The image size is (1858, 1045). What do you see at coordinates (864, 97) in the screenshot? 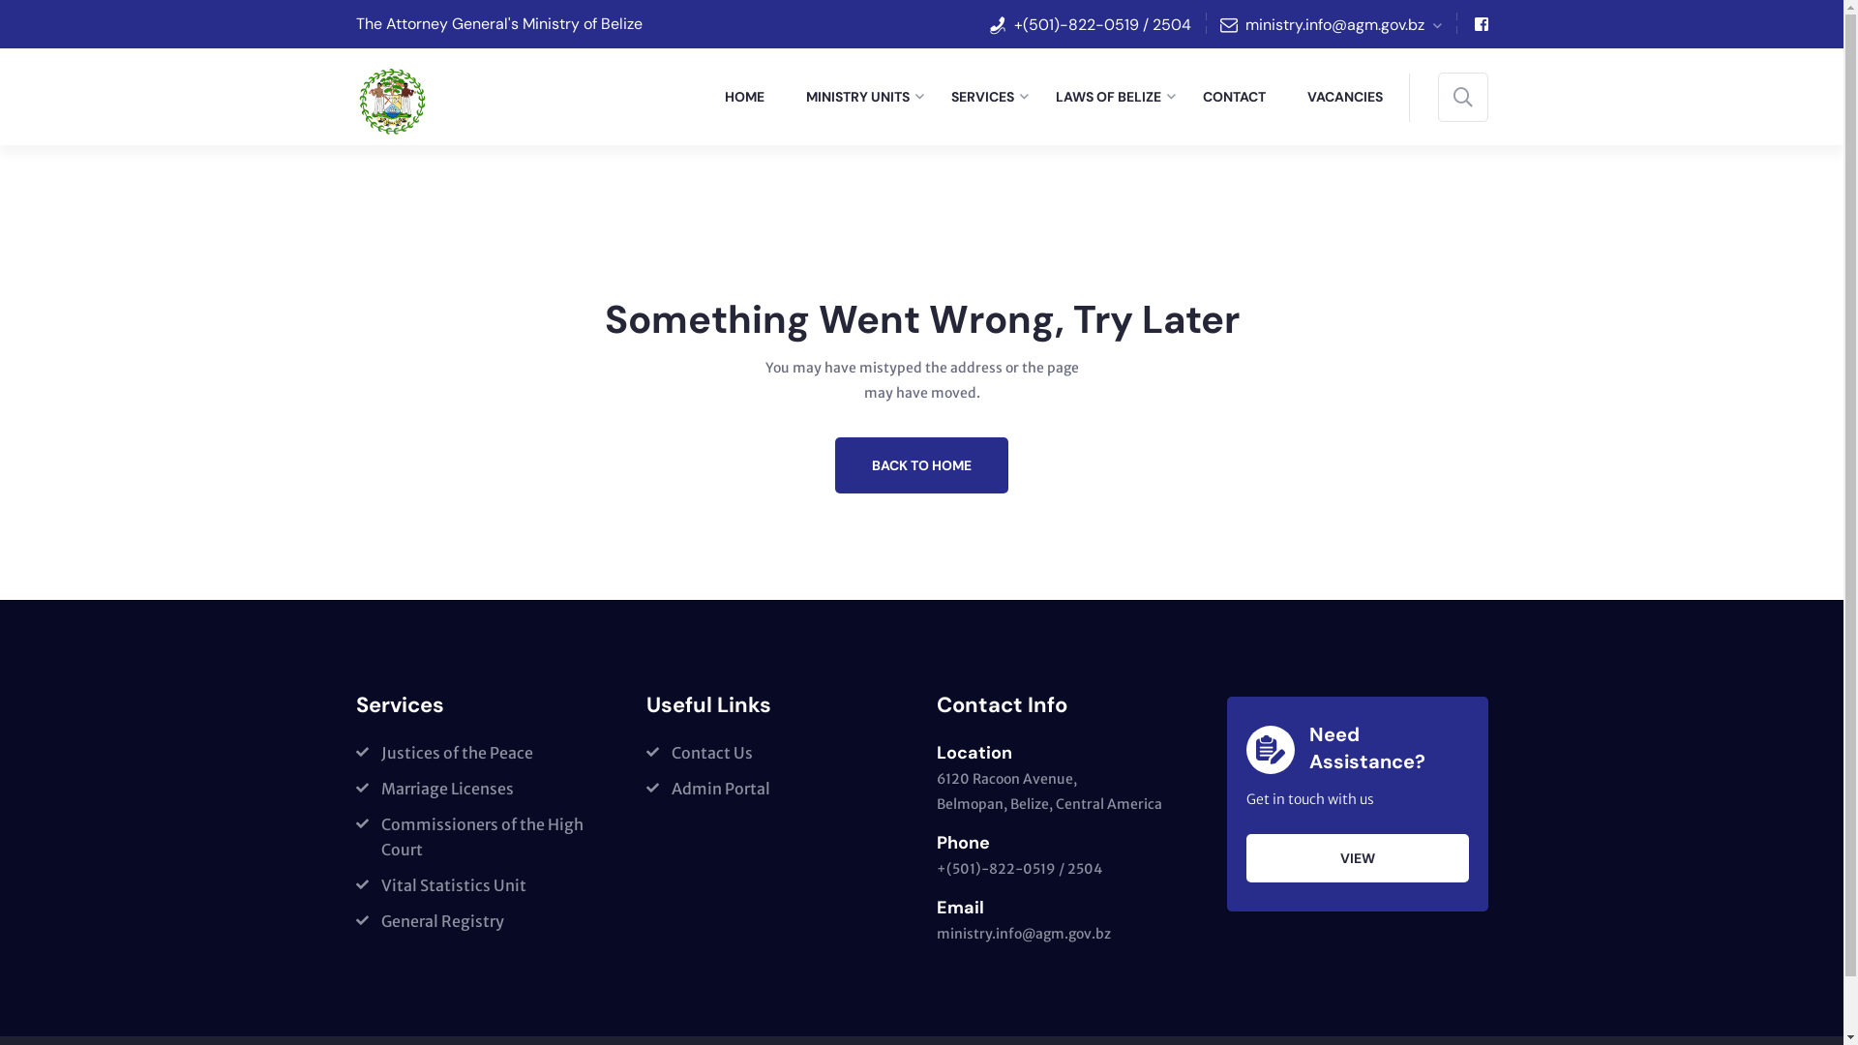
I see `MINISTRY UNITS` at bounding box center [864, 97].